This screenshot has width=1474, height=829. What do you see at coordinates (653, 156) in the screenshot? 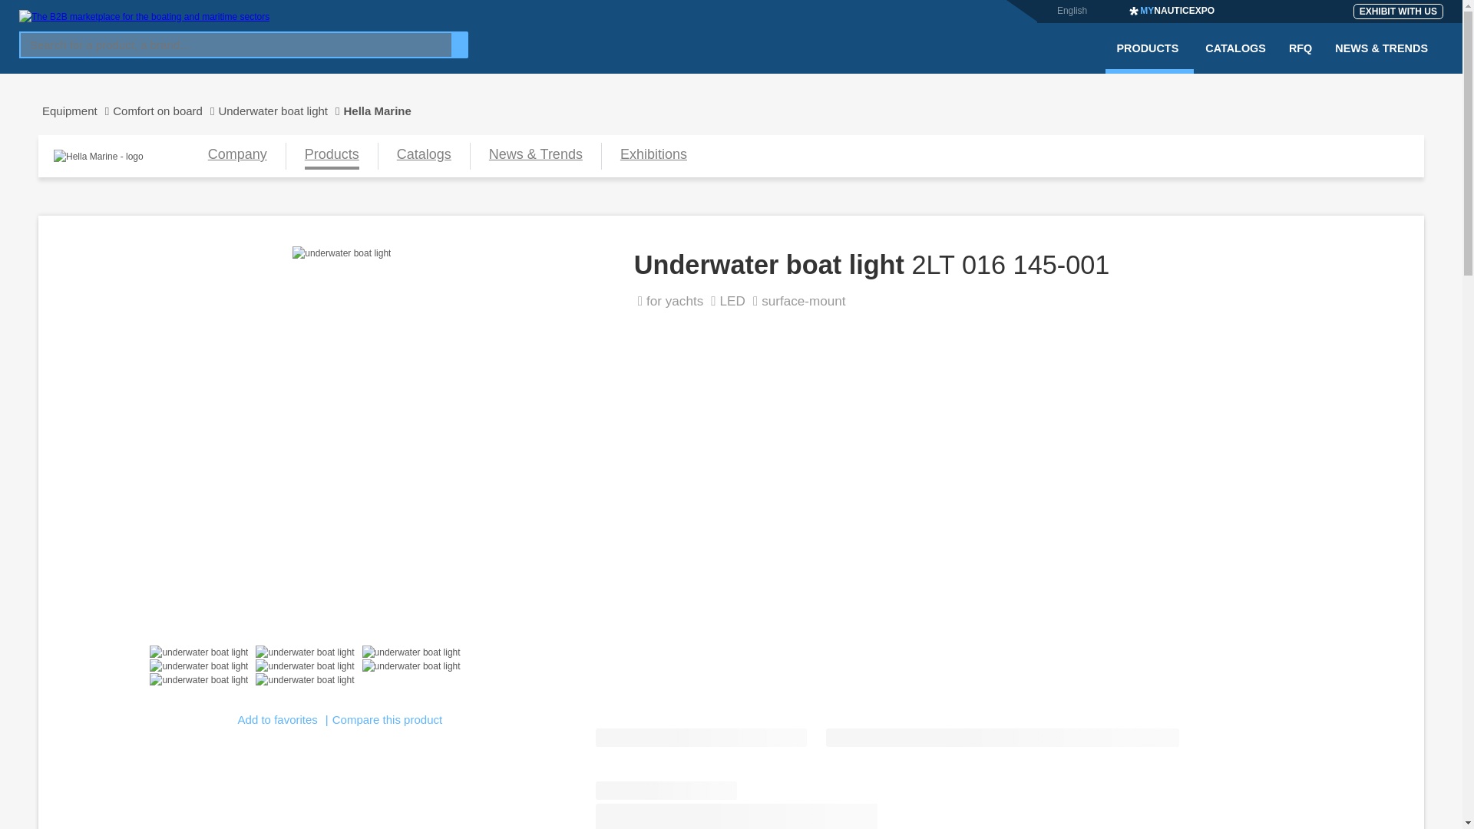
I see `Exhibitions` at bounding box center [653, 156].